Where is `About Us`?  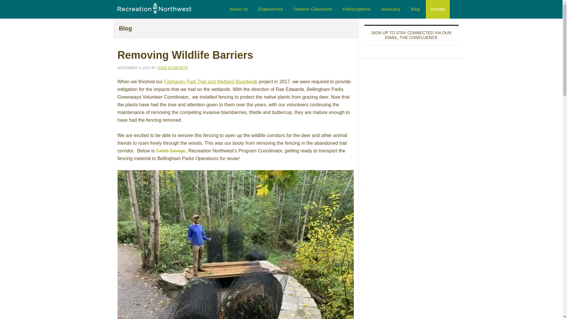 About Us is located at coordinates (239, 9).